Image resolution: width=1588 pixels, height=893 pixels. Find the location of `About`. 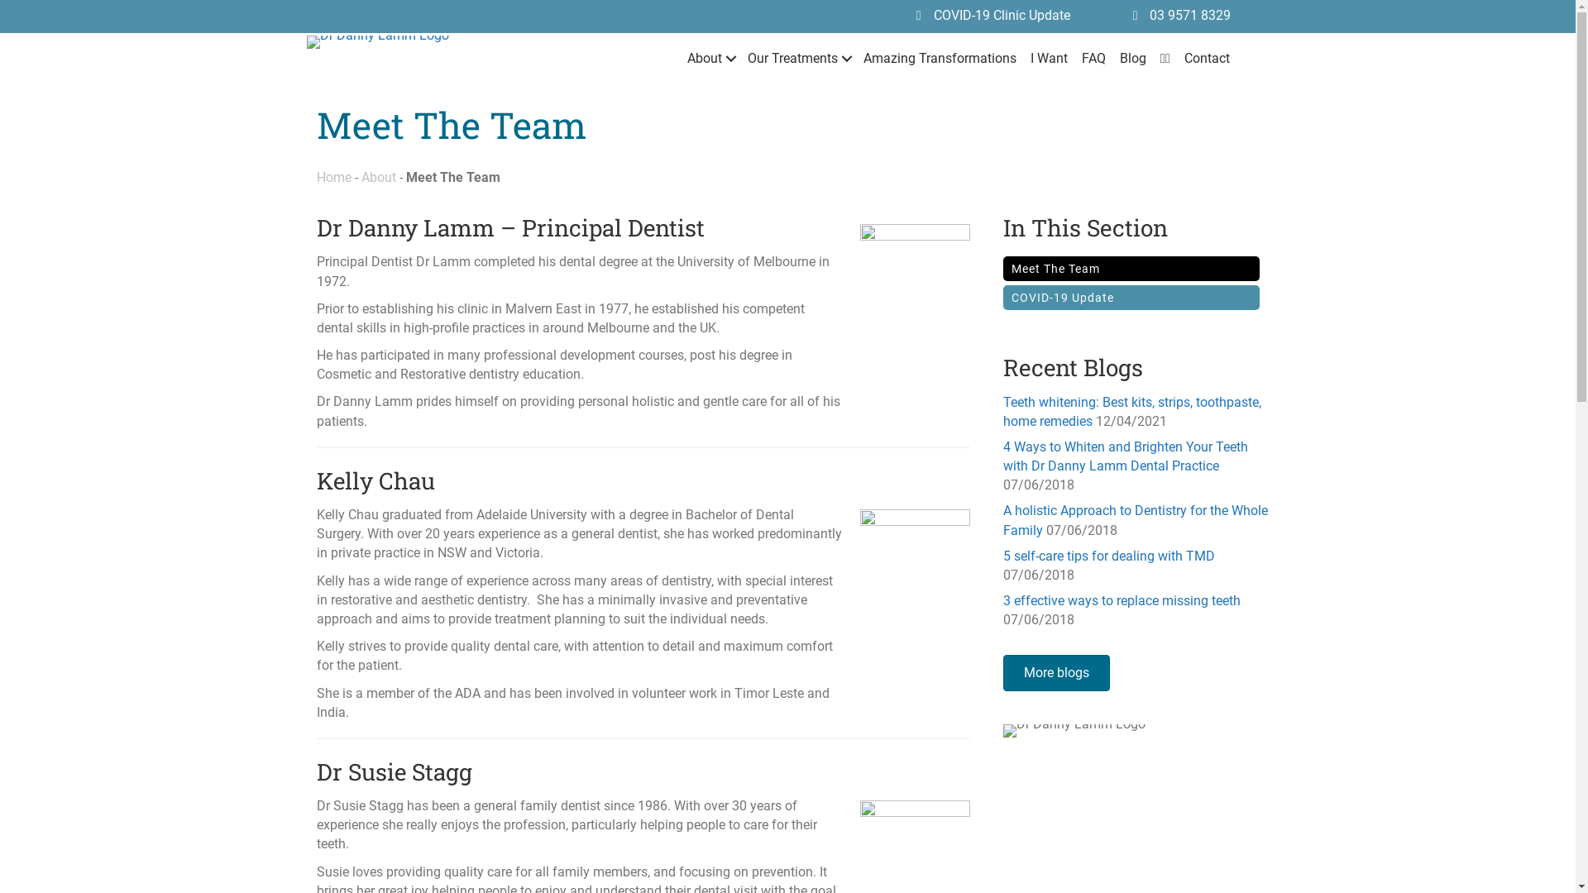

About is located at coordinates (378, 177).